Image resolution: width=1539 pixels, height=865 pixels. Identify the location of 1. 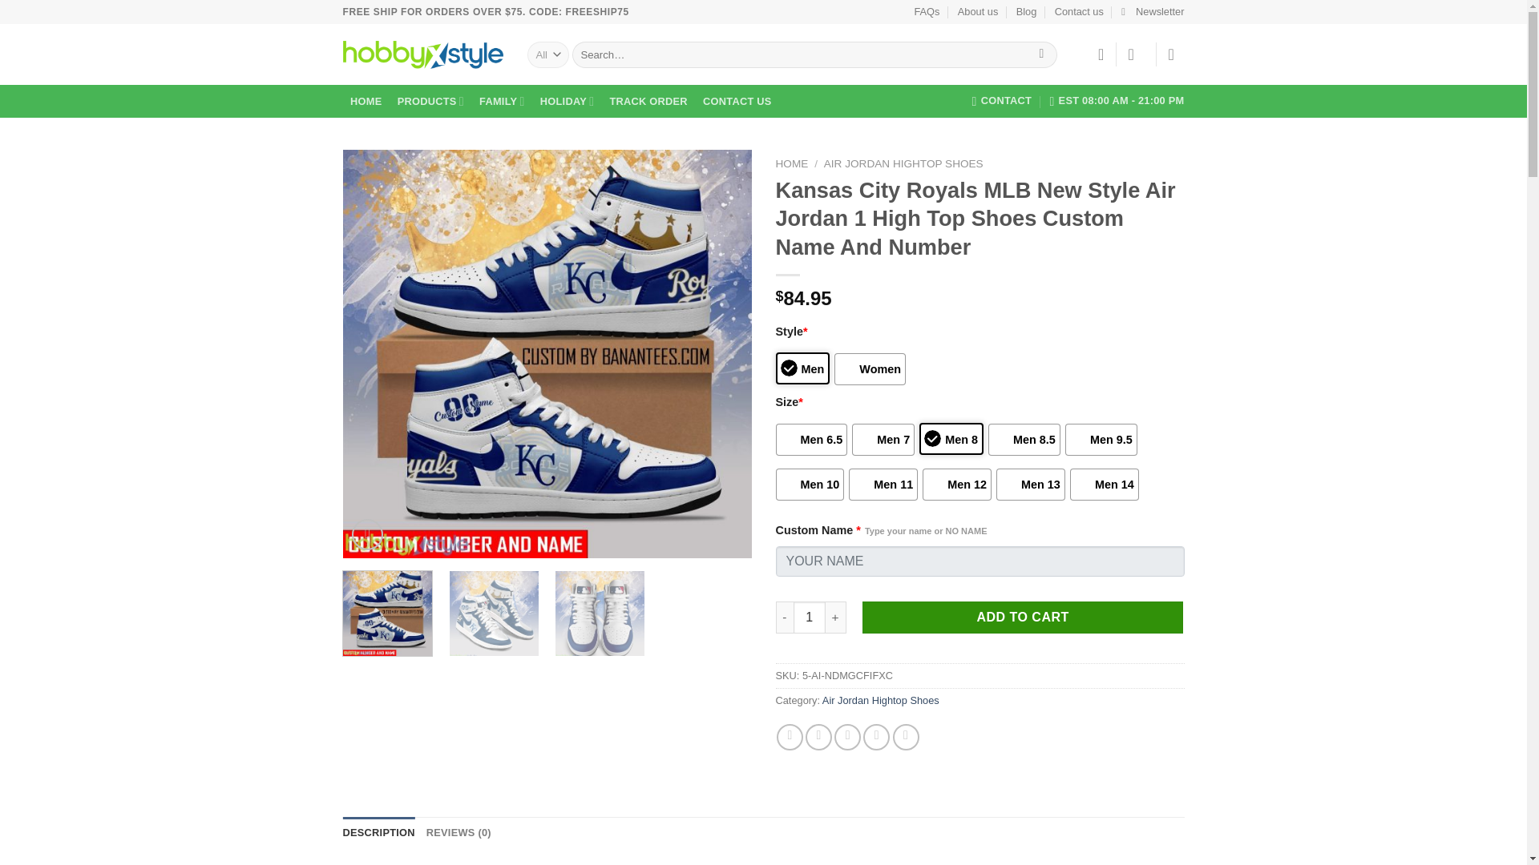
(810, 617).